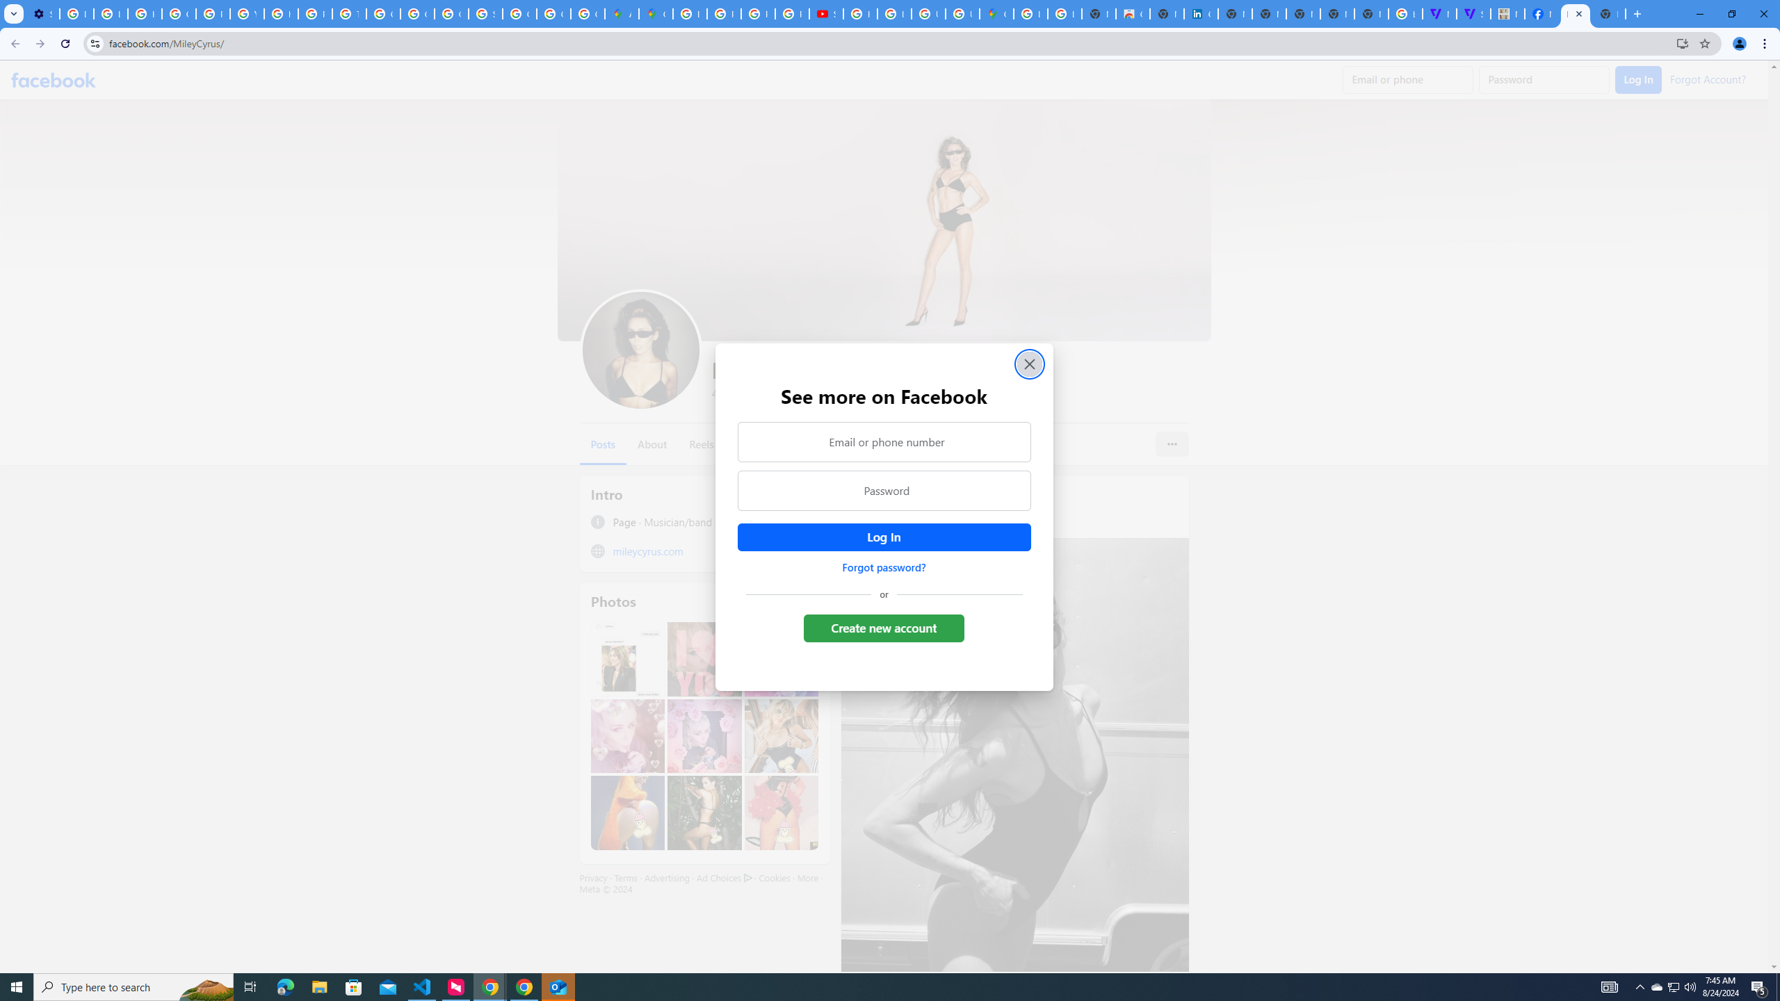  What do you see at coordinates (1201, 14) in the screenshot?
I see `Cookie Policy | LinkedIn` at bounding box center [1201, 14].